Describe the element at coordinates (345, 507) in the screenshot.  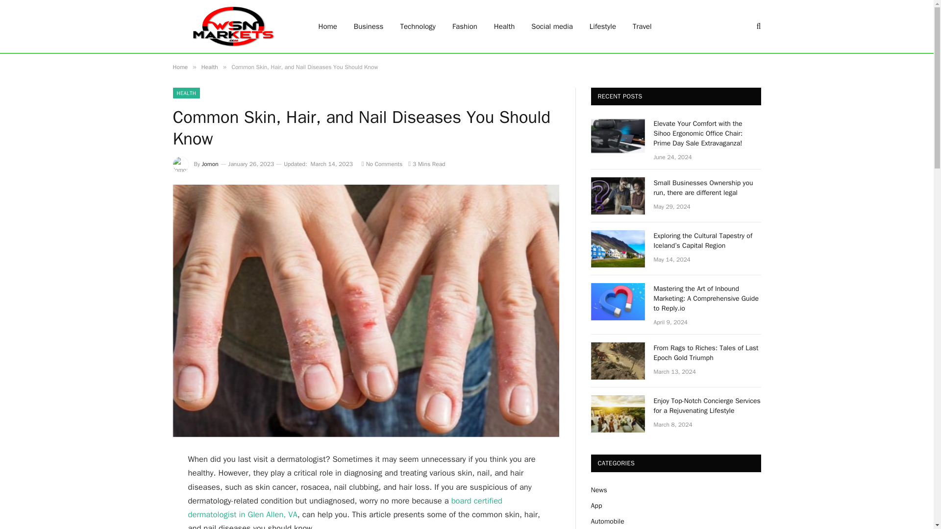
I see `board certified dermatologist in Glen Allen, VA` at that location.